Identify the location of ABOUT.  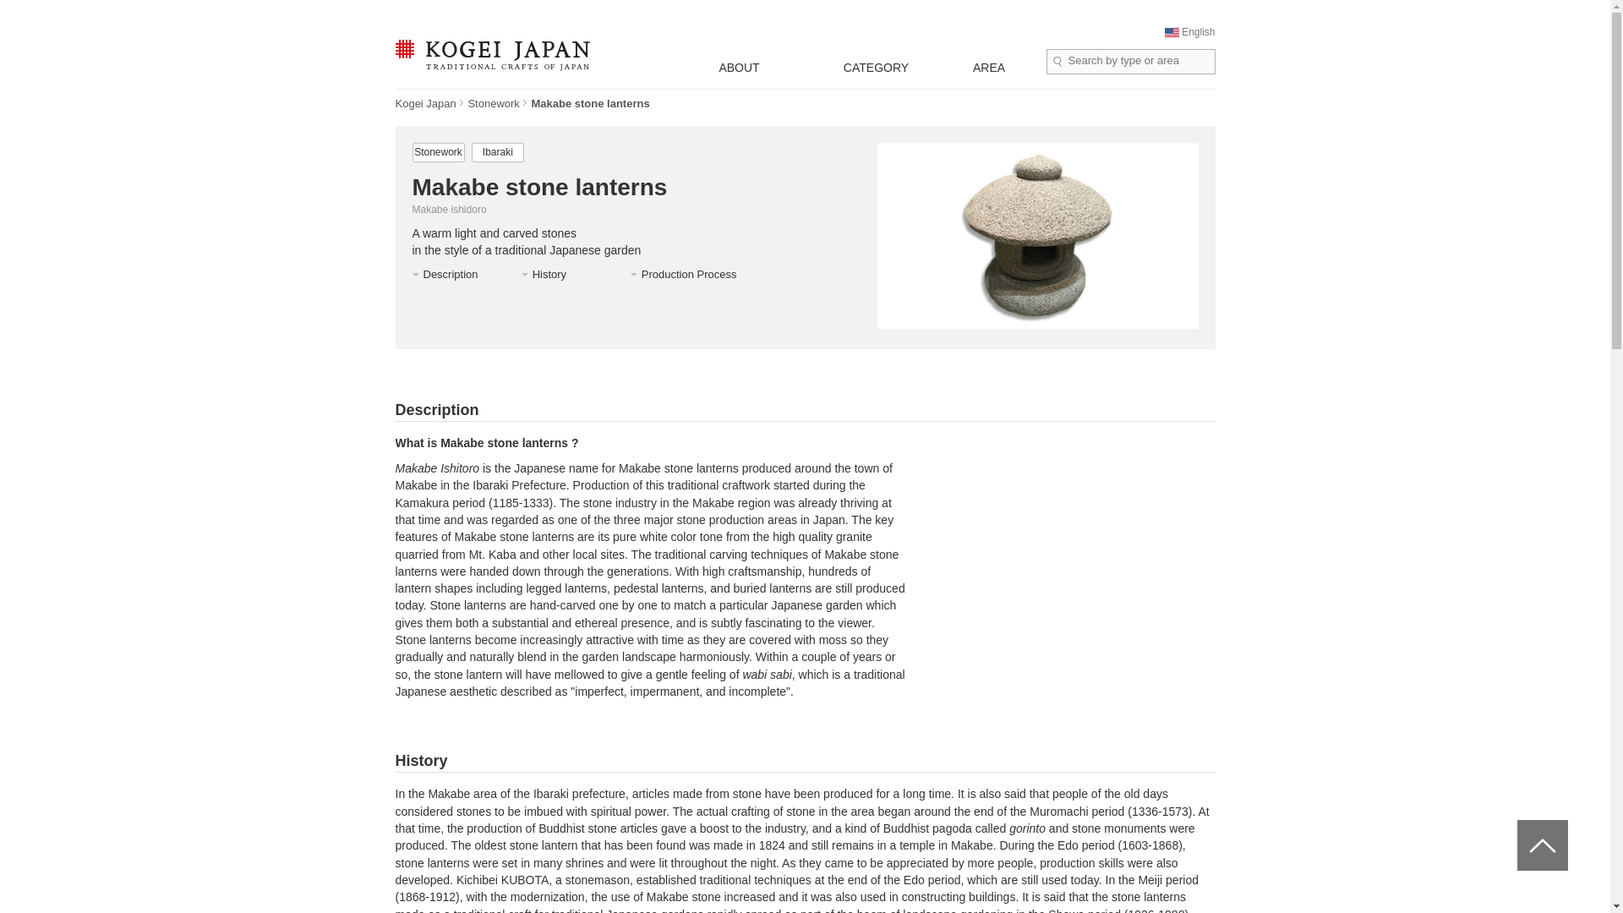
(740, 68).